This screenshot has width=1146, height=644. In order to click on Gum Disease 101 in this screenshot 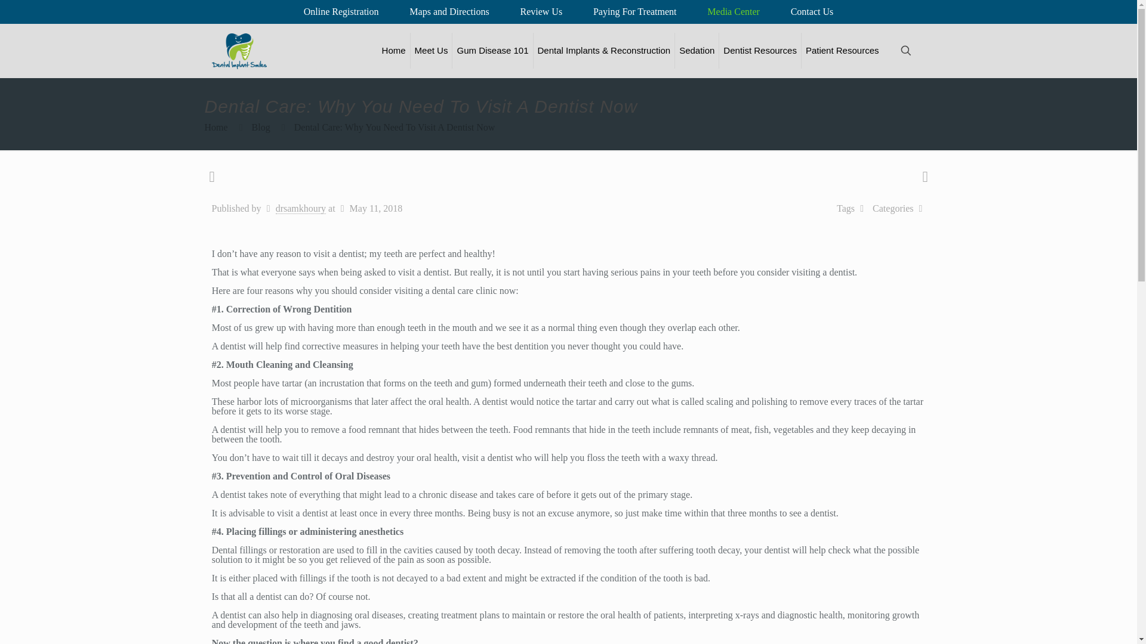, I will do `click(492, 50)`.